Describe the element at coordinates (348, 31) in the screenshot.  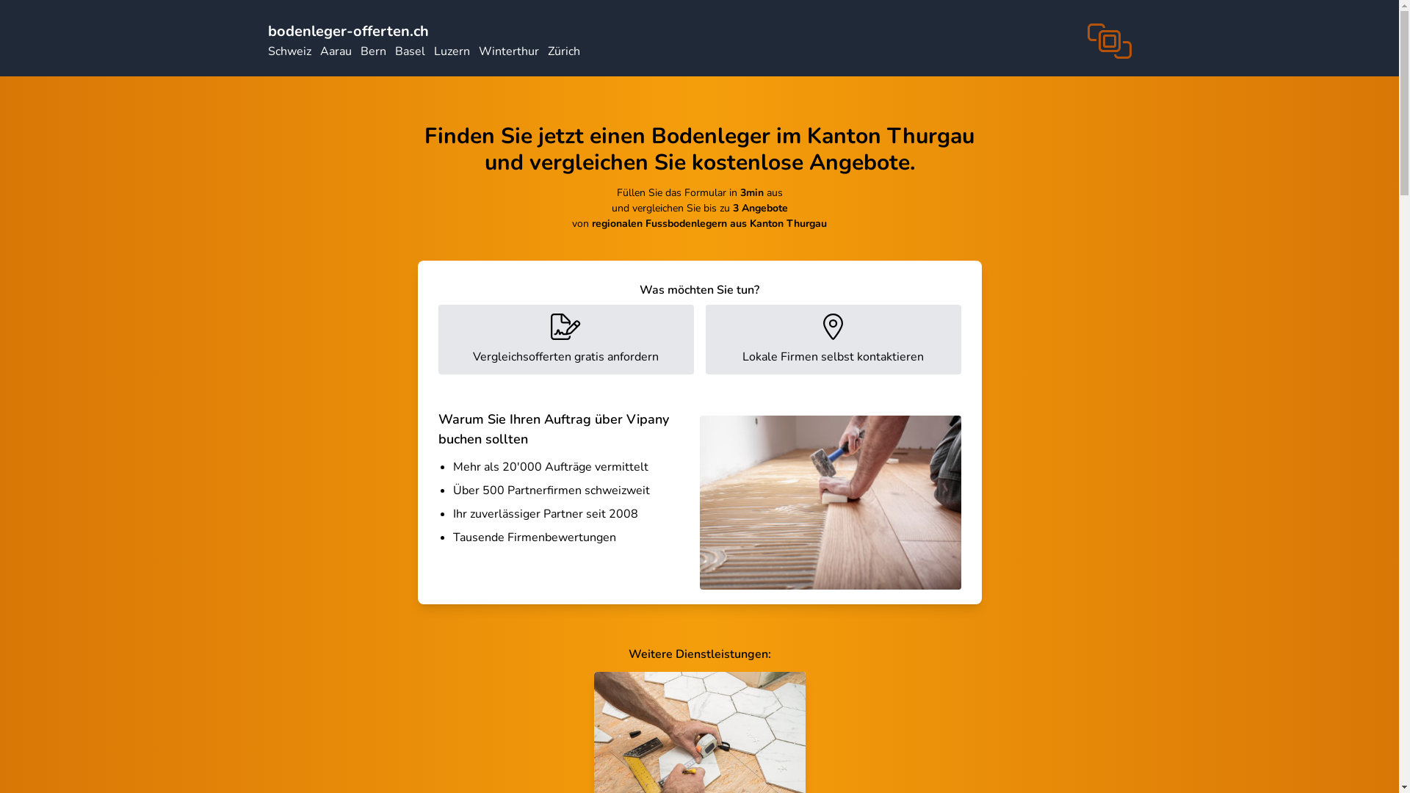
I see `bodenleger-offerten.ch` at that location.